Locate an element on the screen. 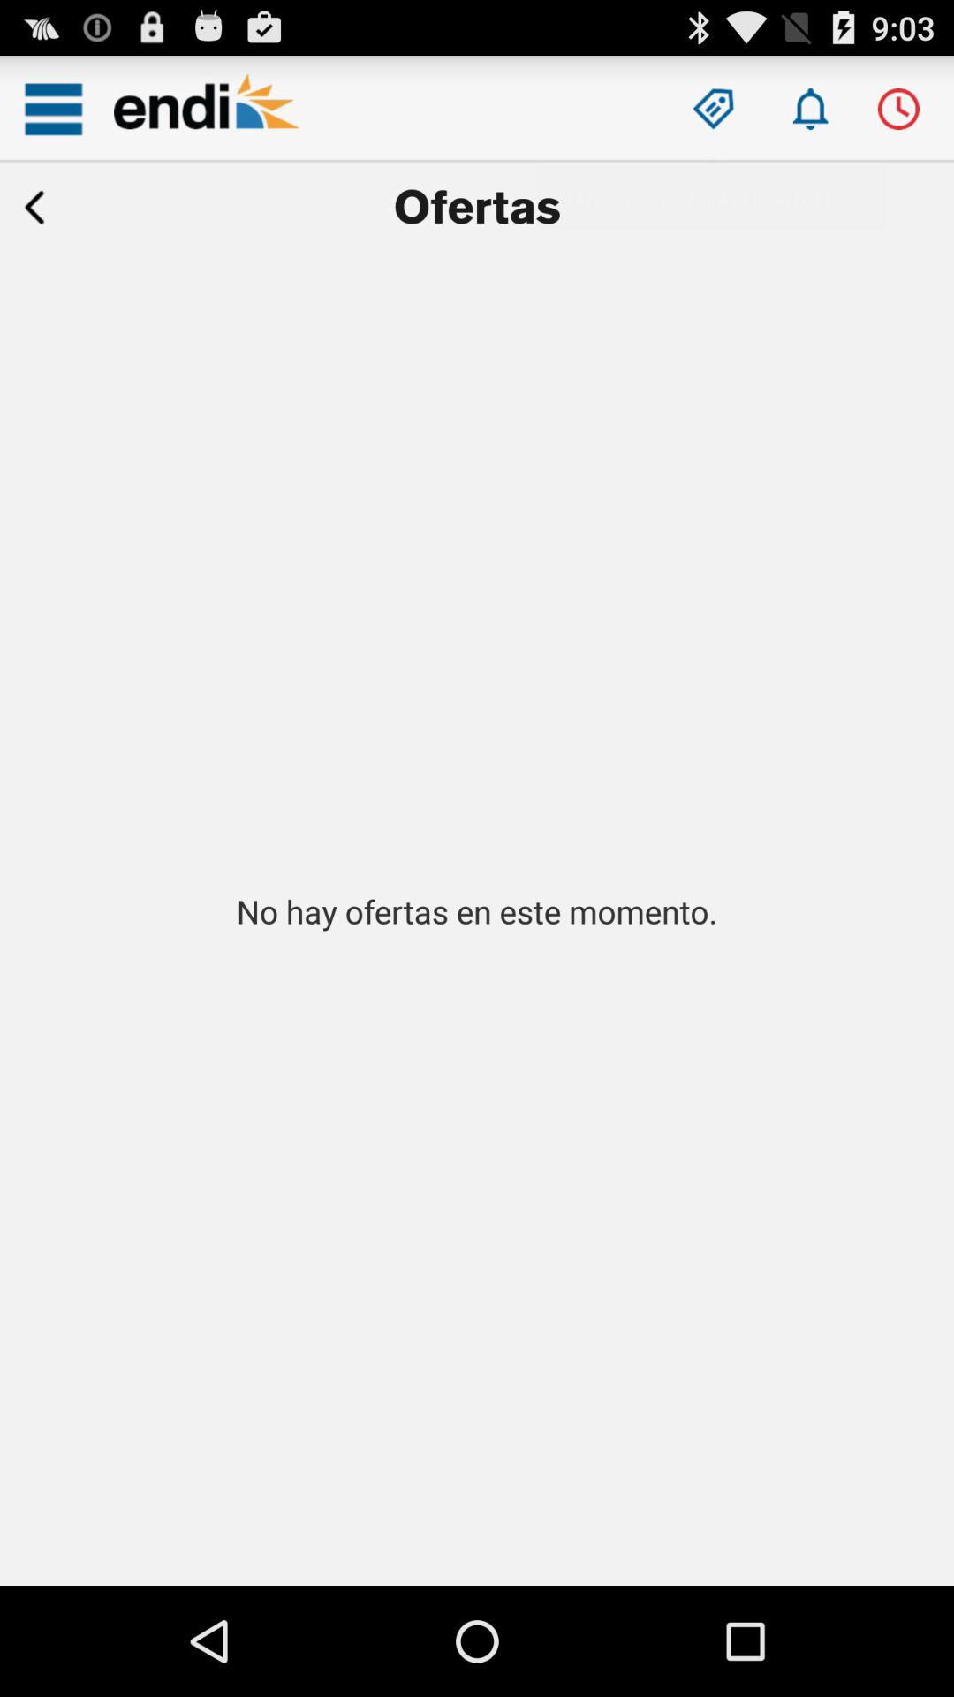  open menu is located at coordinates (53, 109).